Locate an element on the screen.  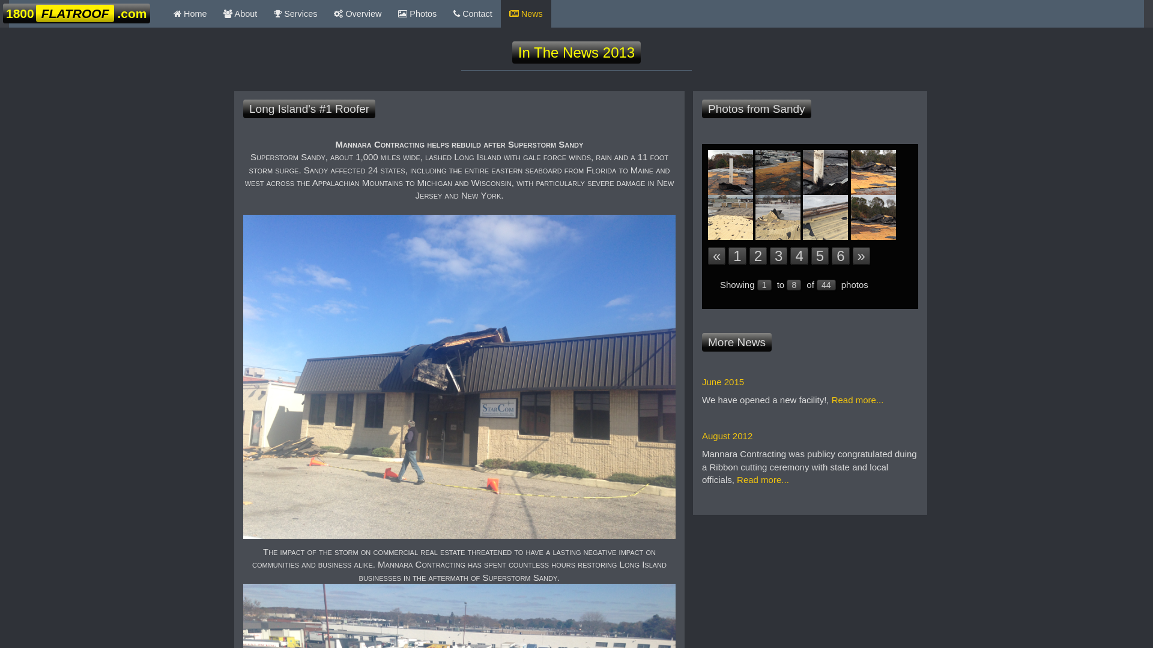
August 2012 is located at coordinates (727, 436).